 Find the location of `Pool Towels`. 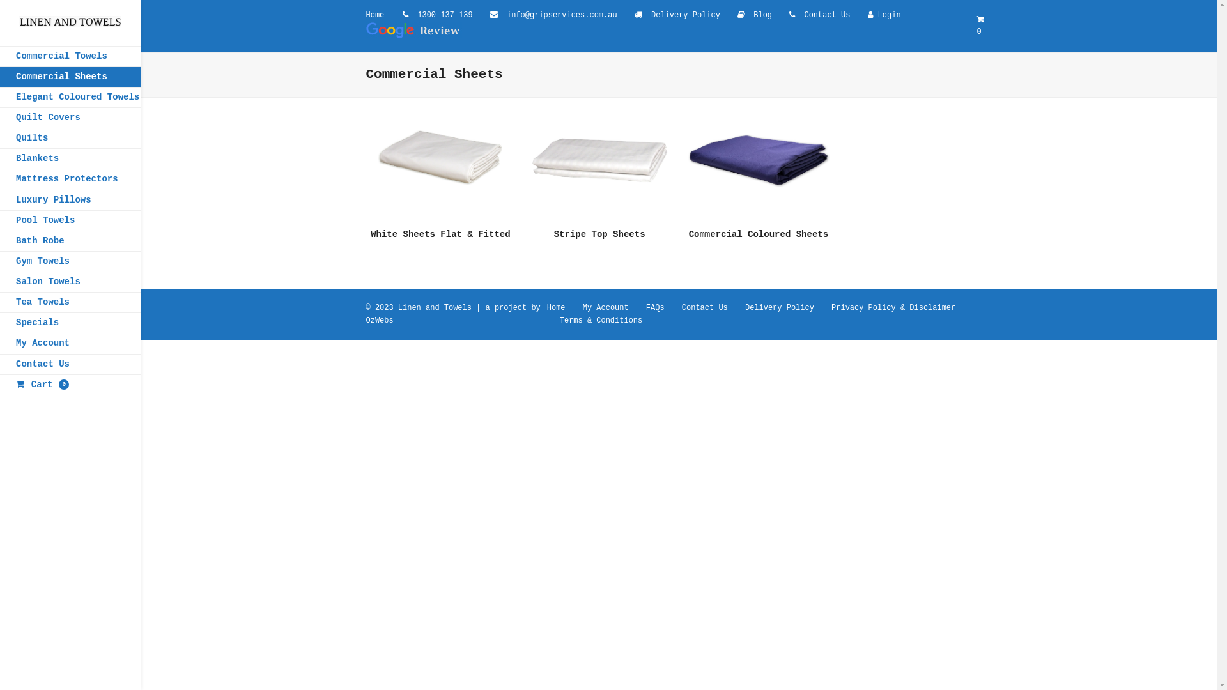

Pool Towels is located at coordinates (70, 221).